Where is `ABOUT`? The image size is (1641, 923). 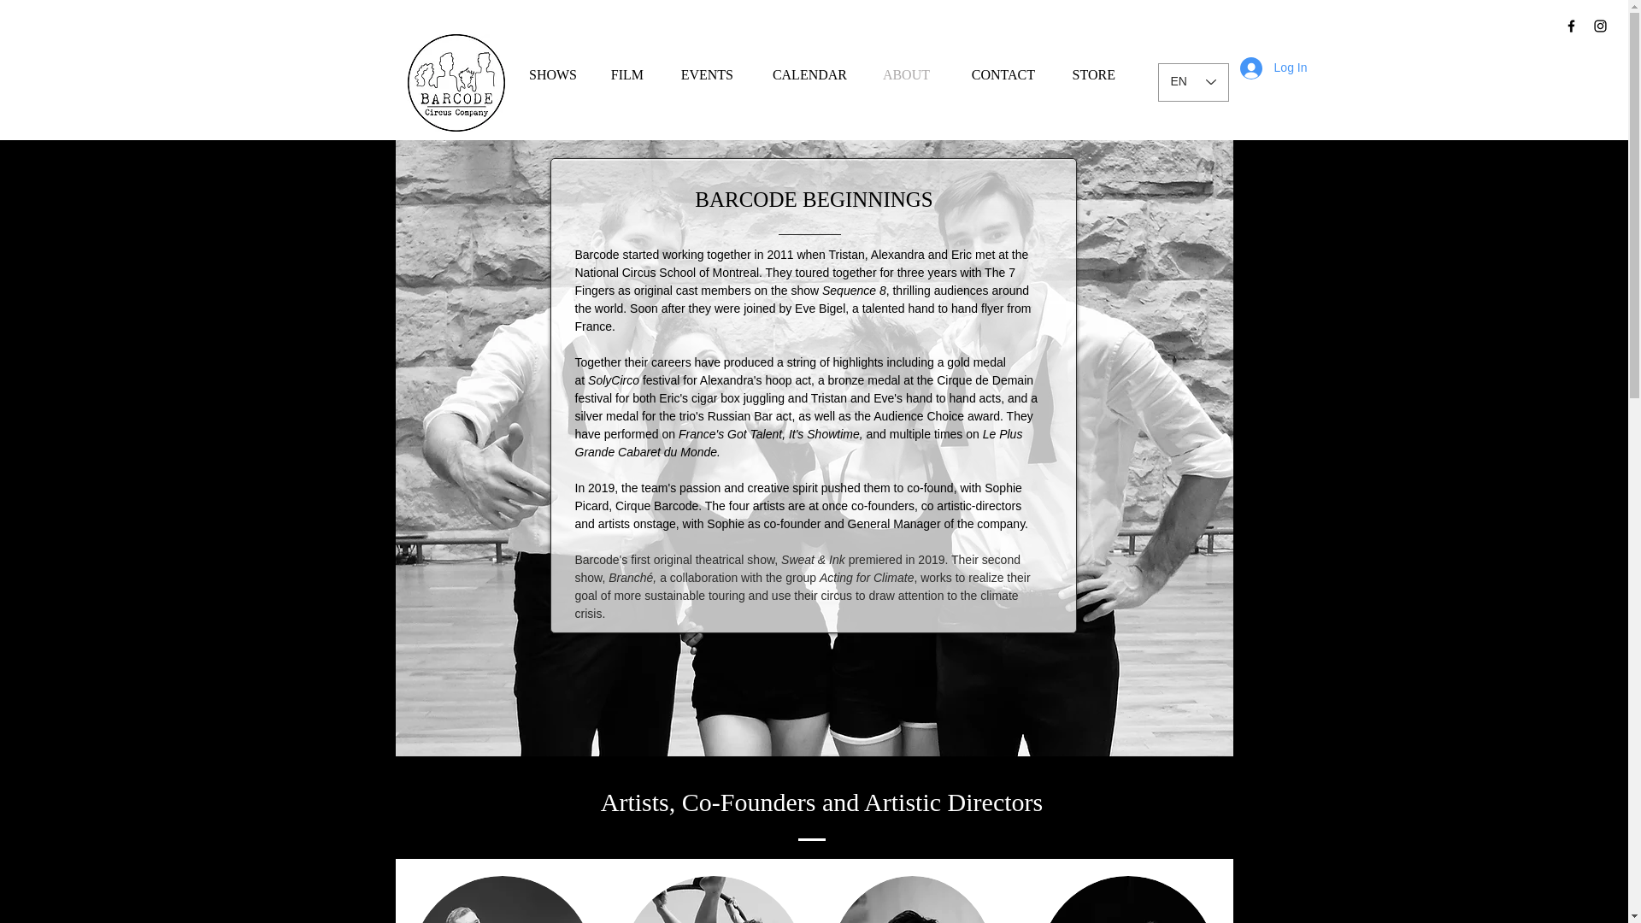 ABOUT is located at coordinates (899, 75).